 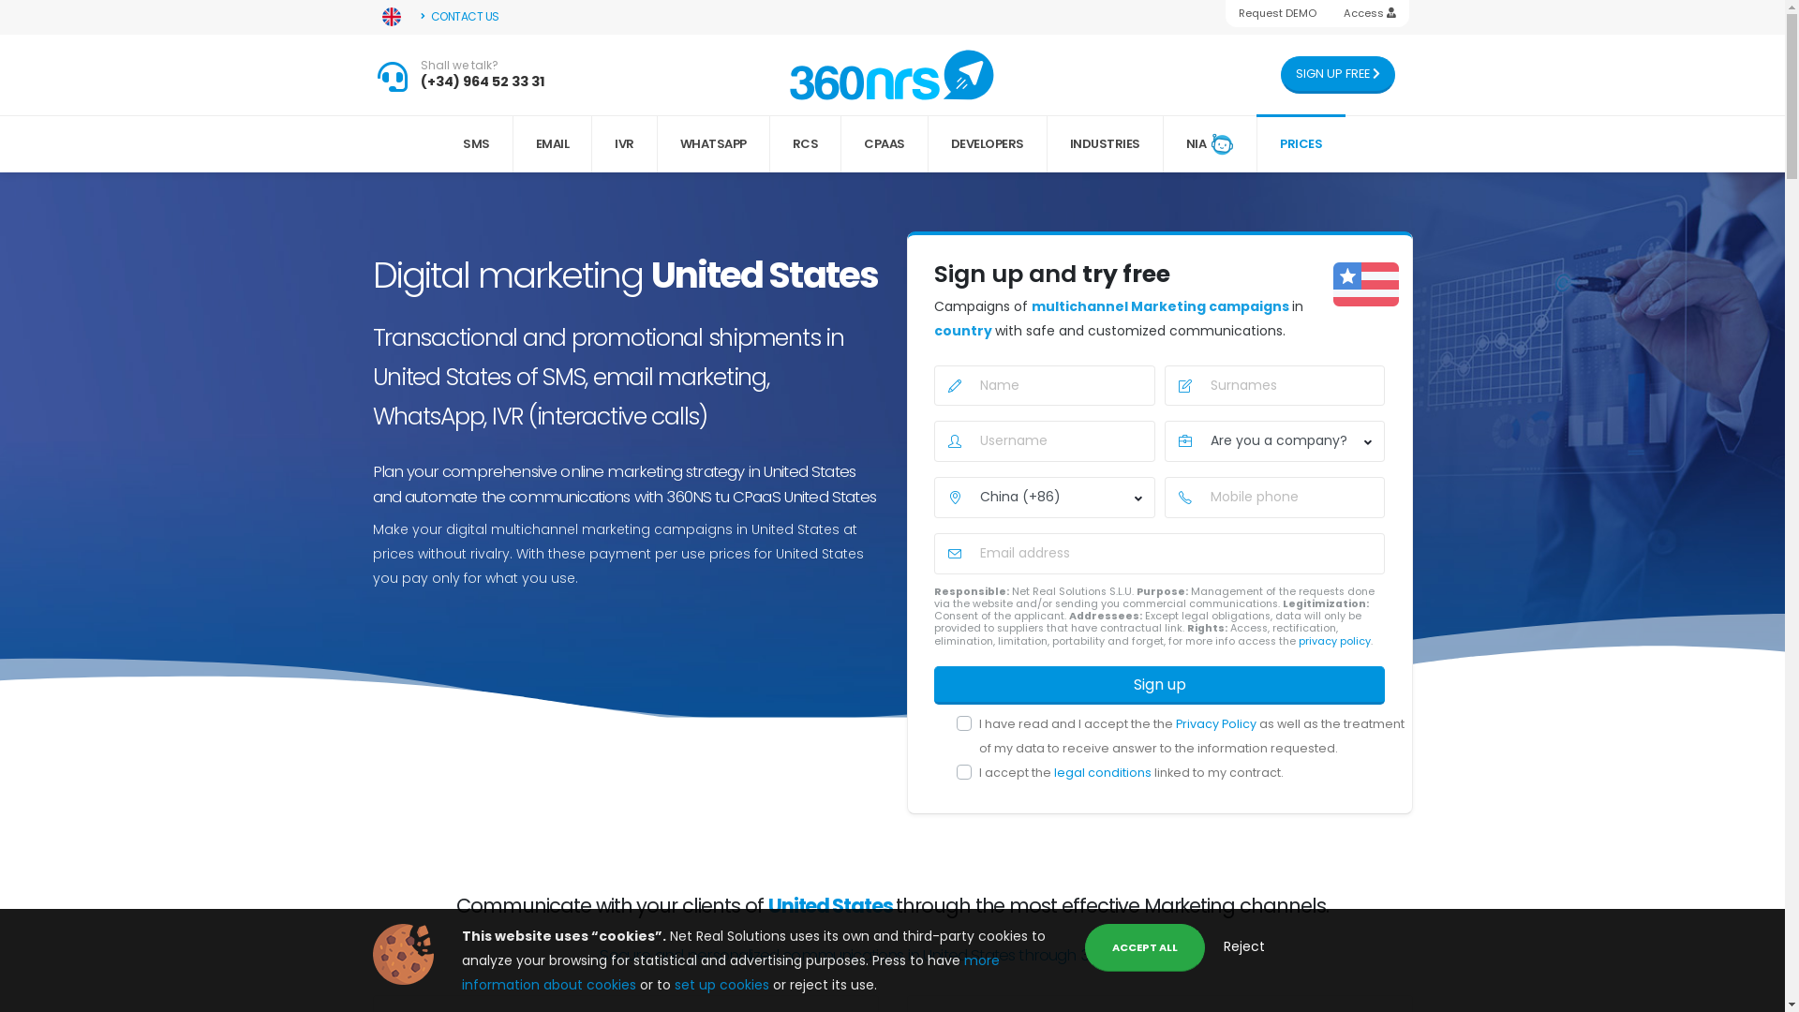 What do you see at coordinates (885, 144) in the screenshot?
I see `CPAAS` at bounding box center [885, 144].